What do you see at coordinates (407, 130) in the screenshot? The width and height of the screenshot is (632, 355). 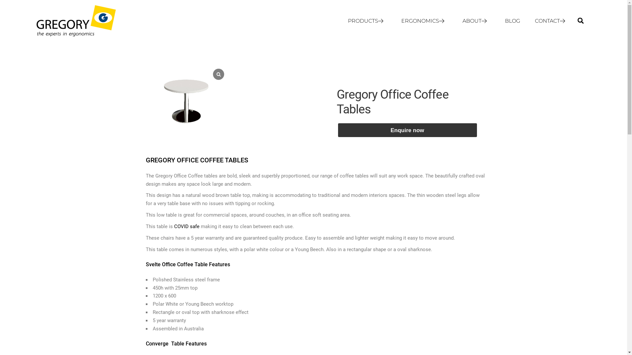 I see `Enquire now` at bounding box center [407, 130].